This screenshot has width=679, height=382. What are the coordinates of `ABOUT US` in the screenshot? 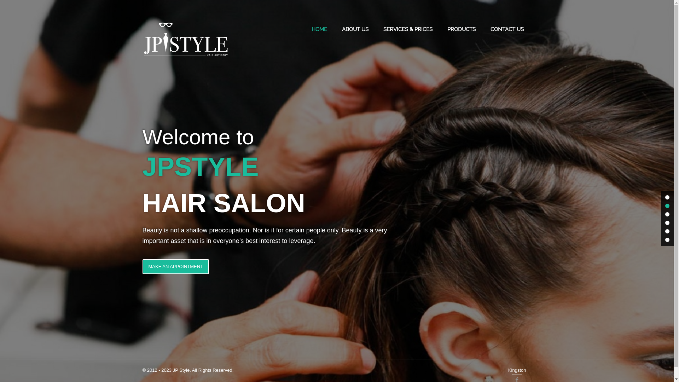 It's located at (355, 30).